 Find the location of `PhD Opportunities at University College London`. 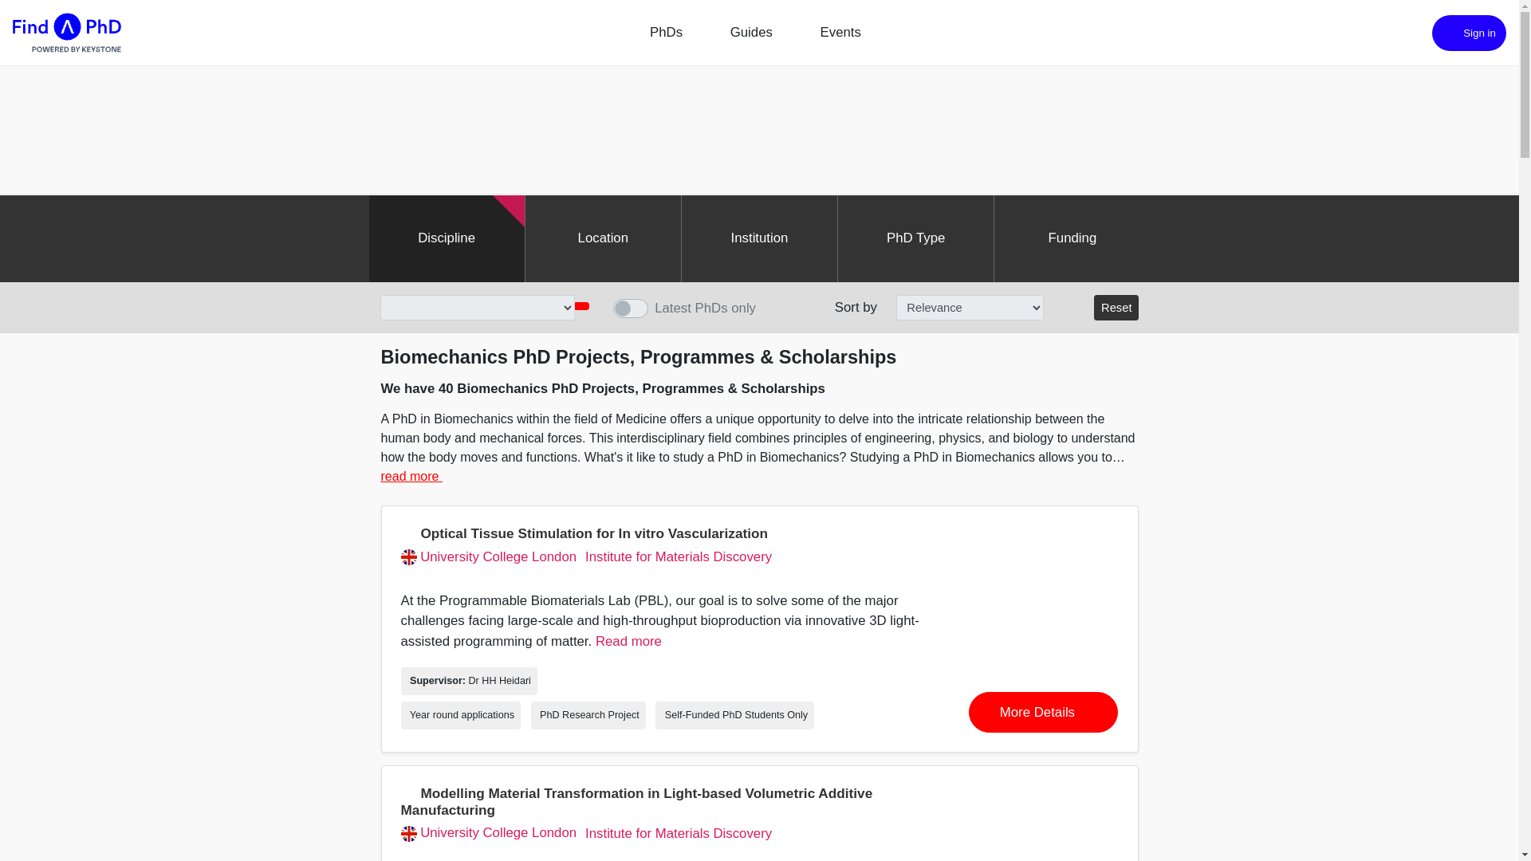

PhD Opportunities at University College London is located at coordinates (488, 833).